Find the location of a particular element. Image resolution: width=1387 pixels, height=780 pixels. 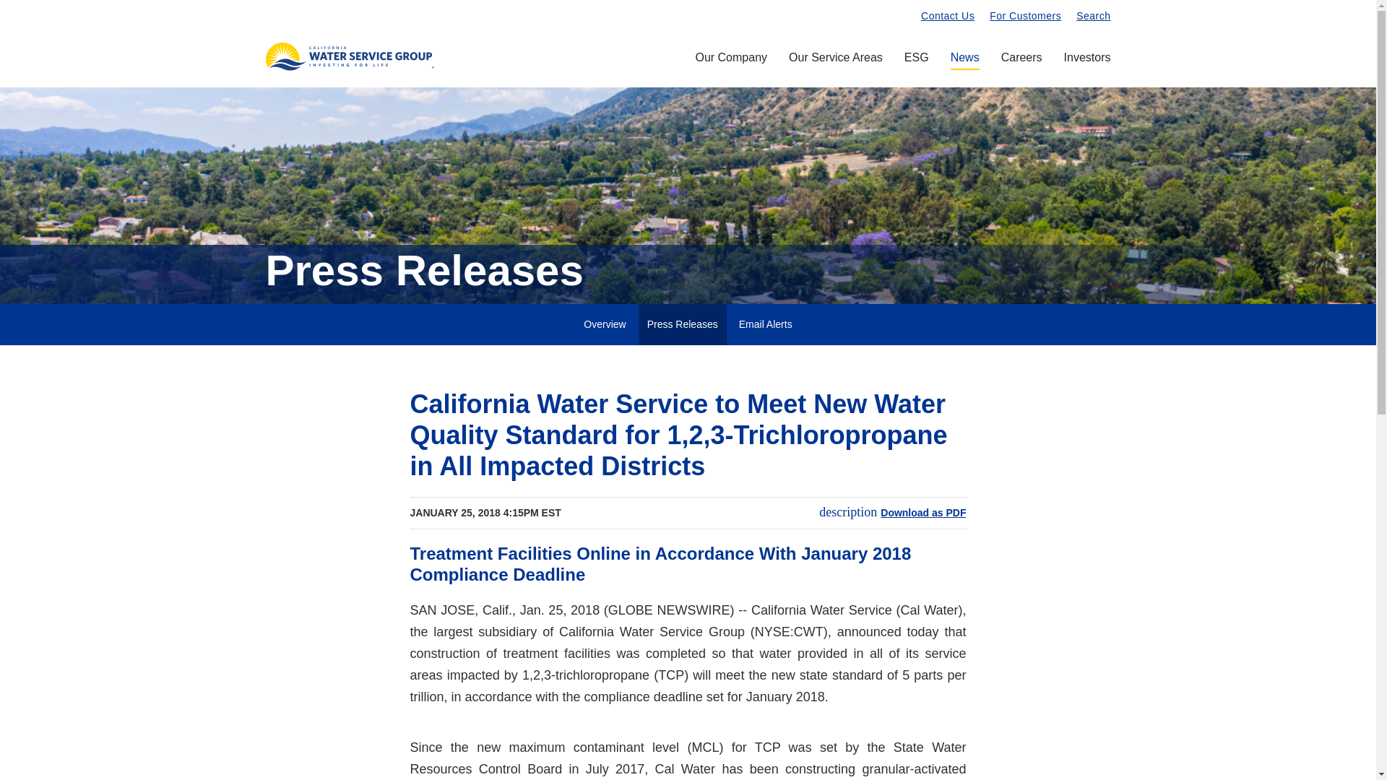

Search is located at coordinates (1093, 15).